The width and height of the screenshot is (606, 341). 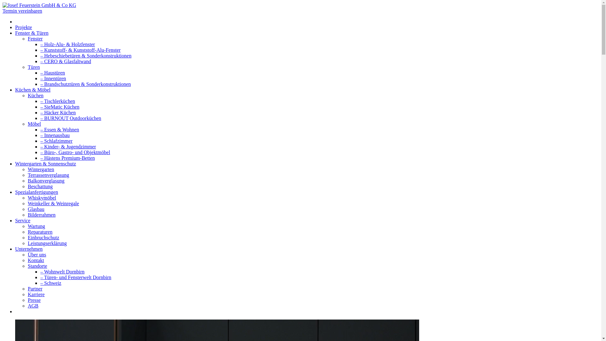 What do you see at coordinates (29, 249) in the screenshot?
I see `Unternehmen` at bounding box center [29, 249].